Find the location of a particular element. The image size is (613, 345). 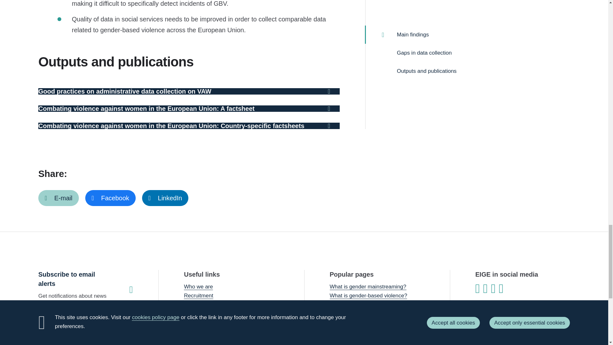

E-mail is located at coordinates (58, 198).